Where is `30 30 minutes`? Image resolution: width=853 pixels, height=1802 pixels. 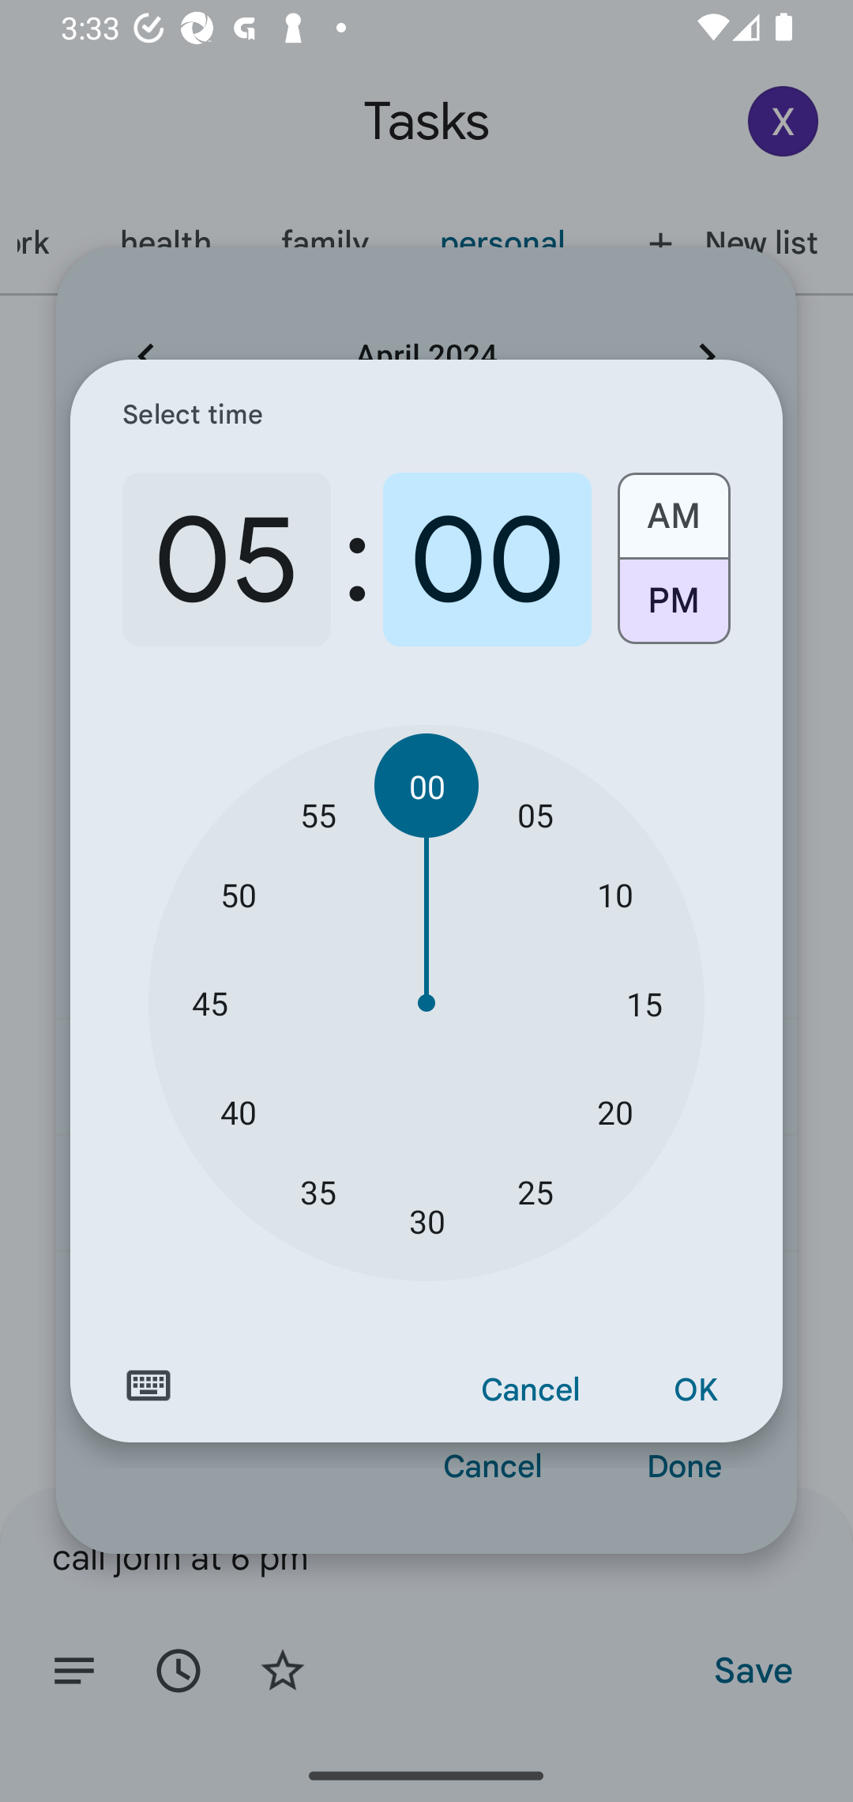
30 30 minutes is located at coordinates (426, 1221).